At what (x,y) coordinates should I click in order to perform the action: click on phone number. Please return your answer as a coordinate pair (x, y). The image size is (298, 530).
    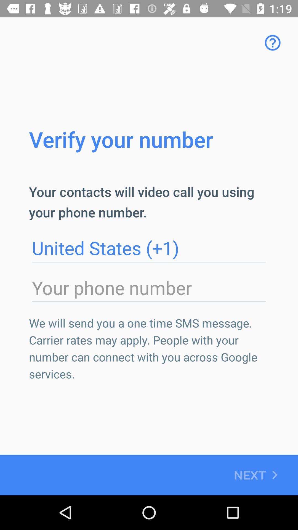
    Looking at the image, I should click on (149, 288).